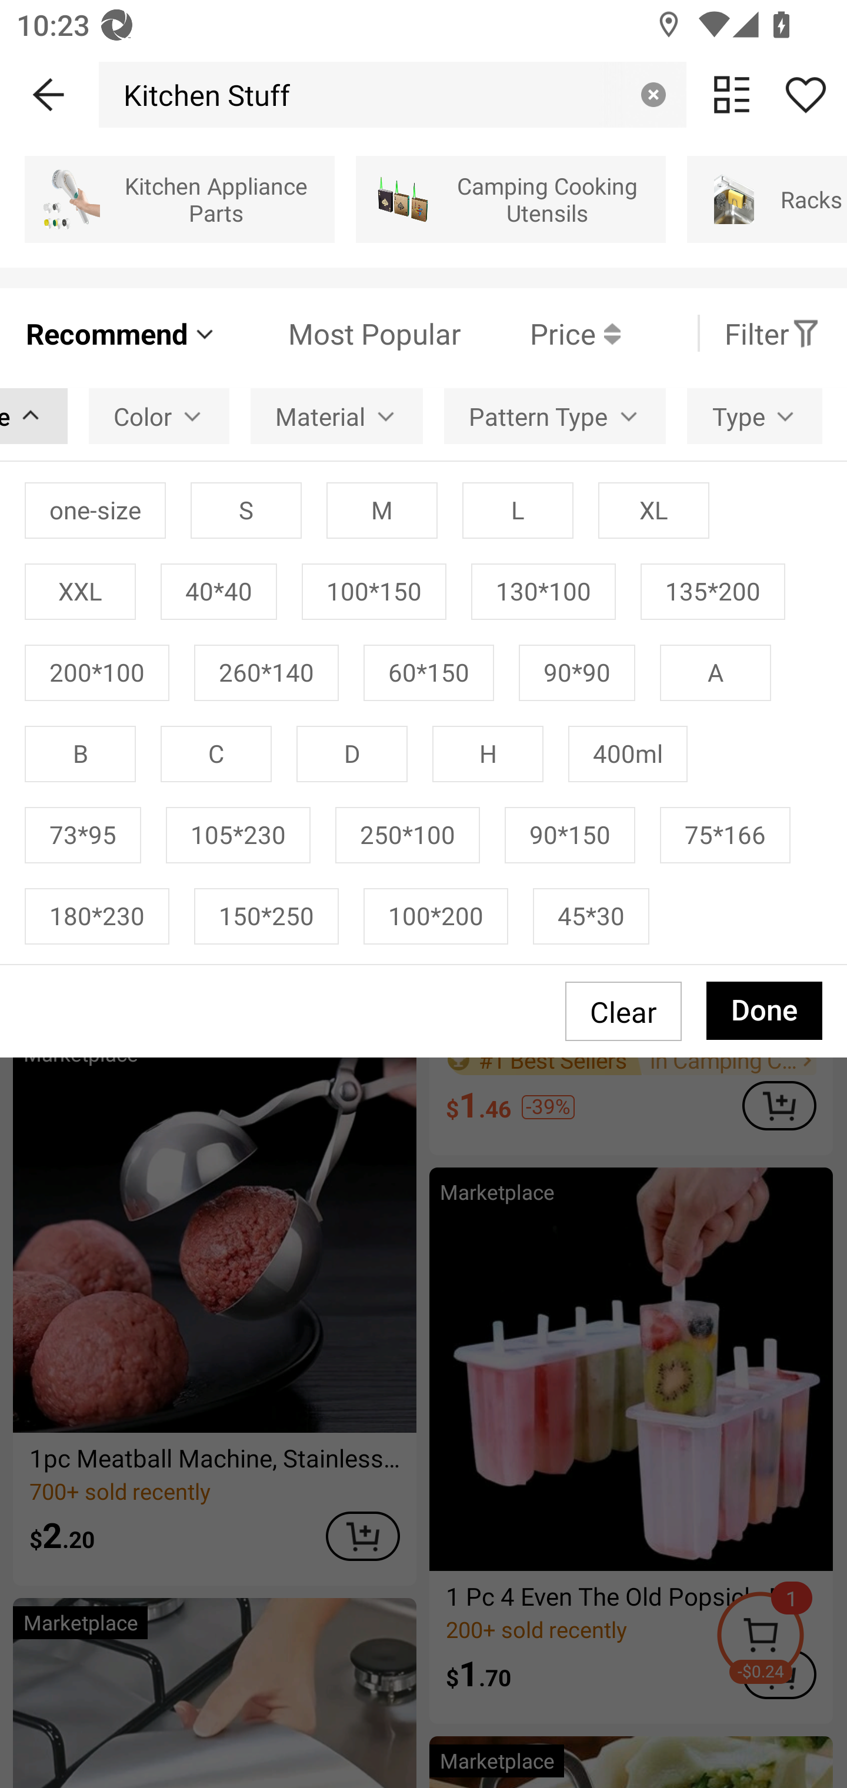 This screenshot has width=847, height=1788. I want to click on Type, so click(754, 415).